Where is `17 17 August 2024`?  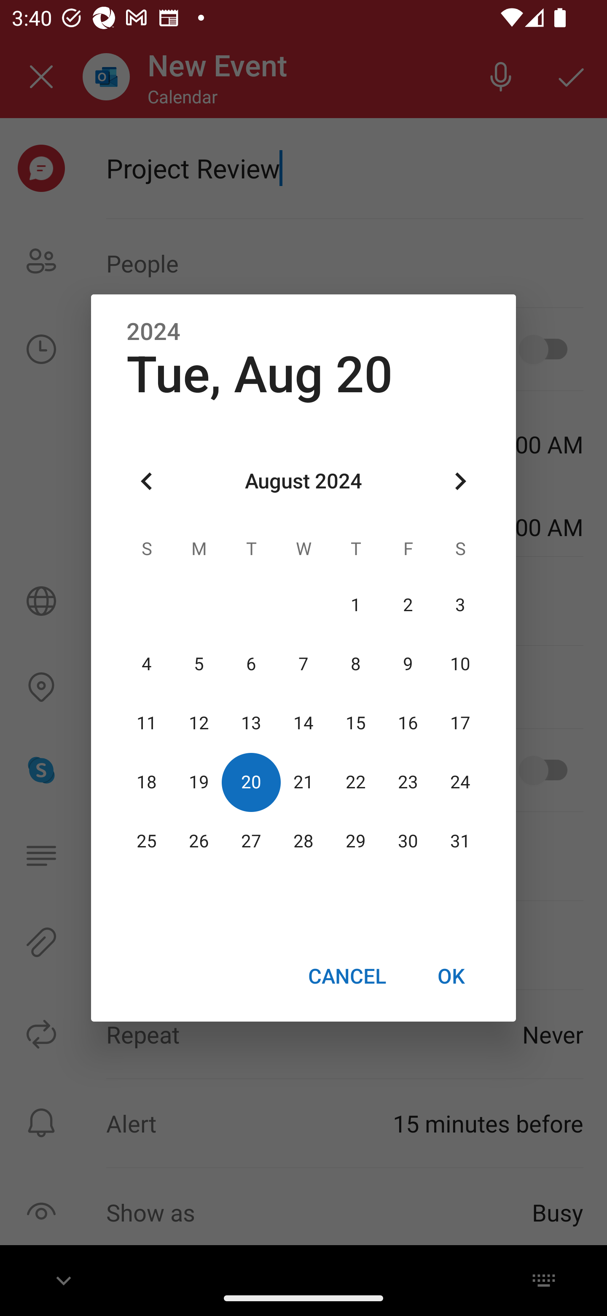
17 17 August 2024 is located at coordinates (460, 723).